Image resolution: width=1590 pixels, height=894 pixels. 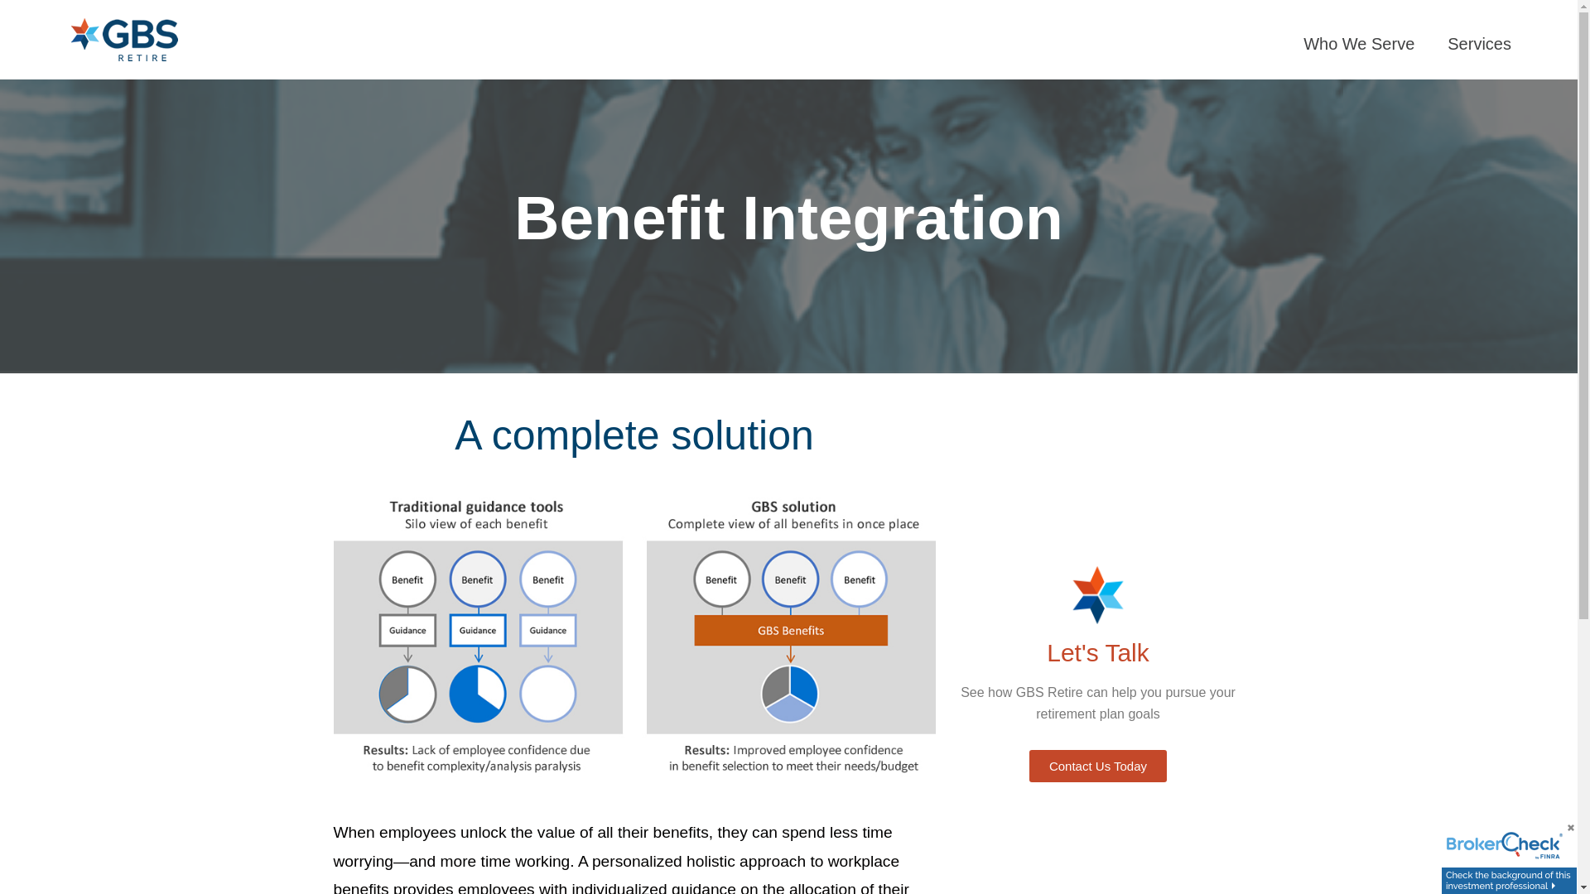 I want to click on Contact Us Today, so click(x=1098, y=767).